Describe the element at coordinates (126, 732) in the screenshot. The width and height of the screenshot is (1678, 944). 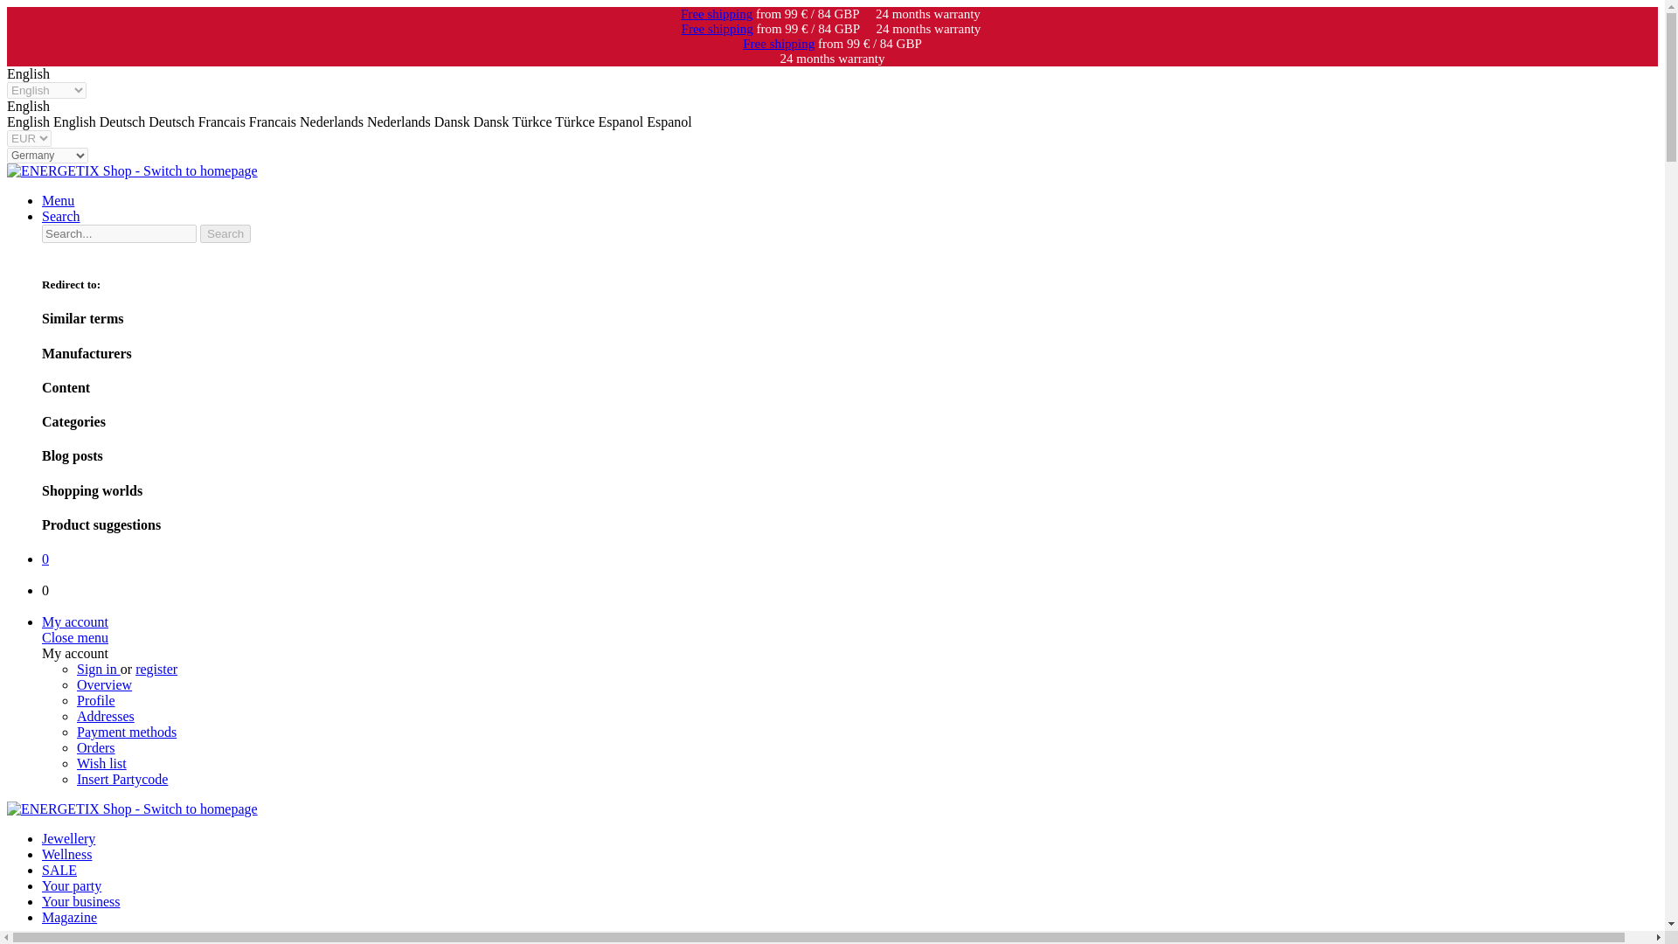
I see `Payment methods` at that location.